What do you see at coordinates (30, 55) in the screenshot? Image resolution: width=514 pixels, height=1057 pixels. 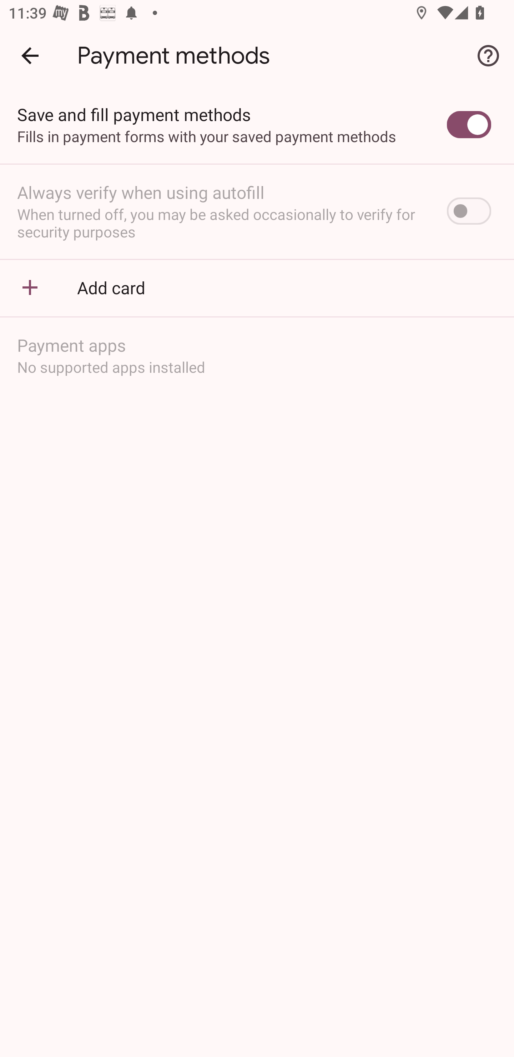 I see `Navigate up` at bounding box center [30, 55].